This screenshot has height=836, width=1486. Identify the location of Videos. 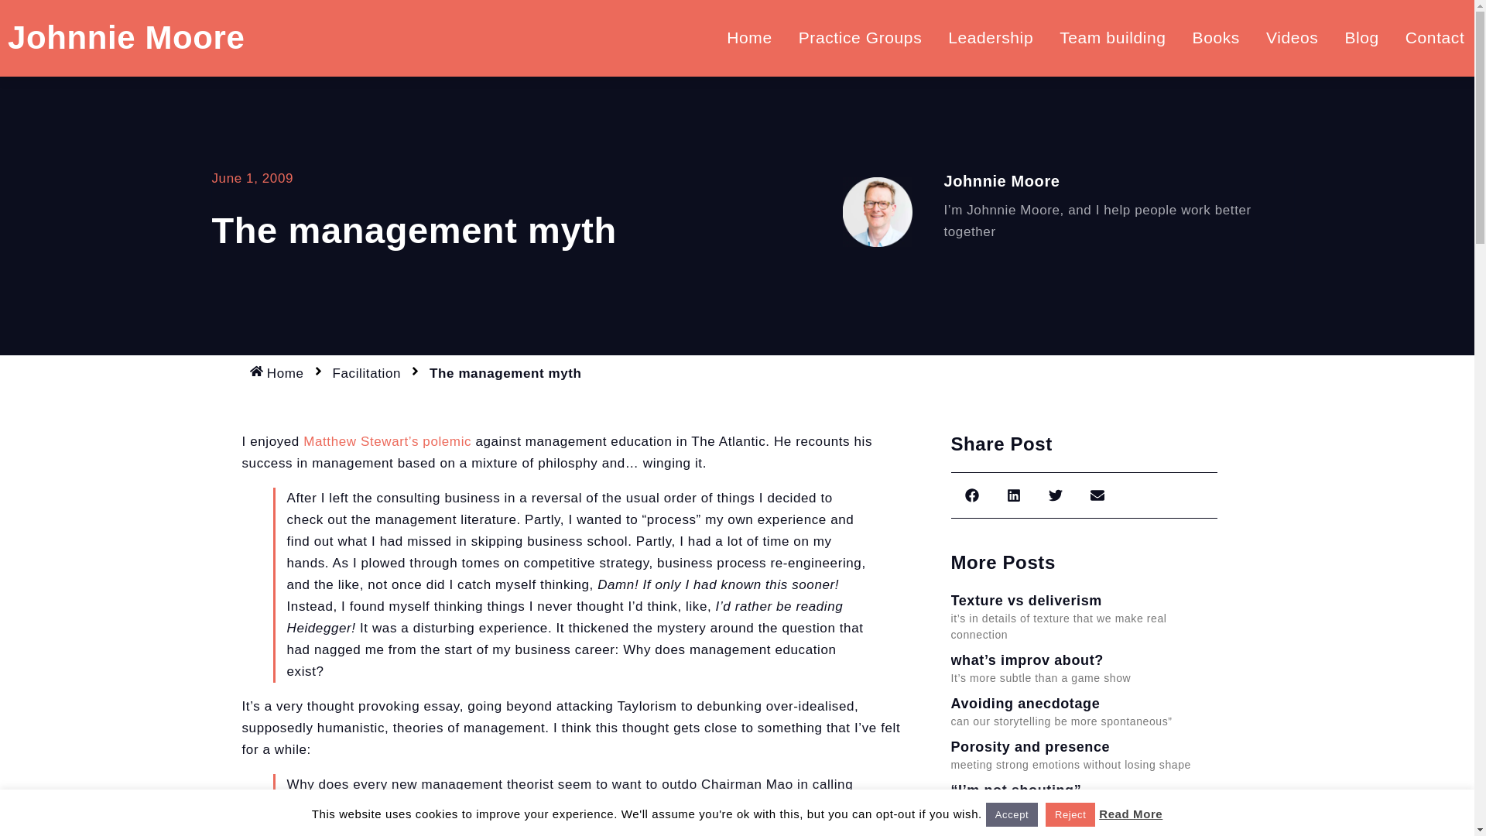
(1291, 37).